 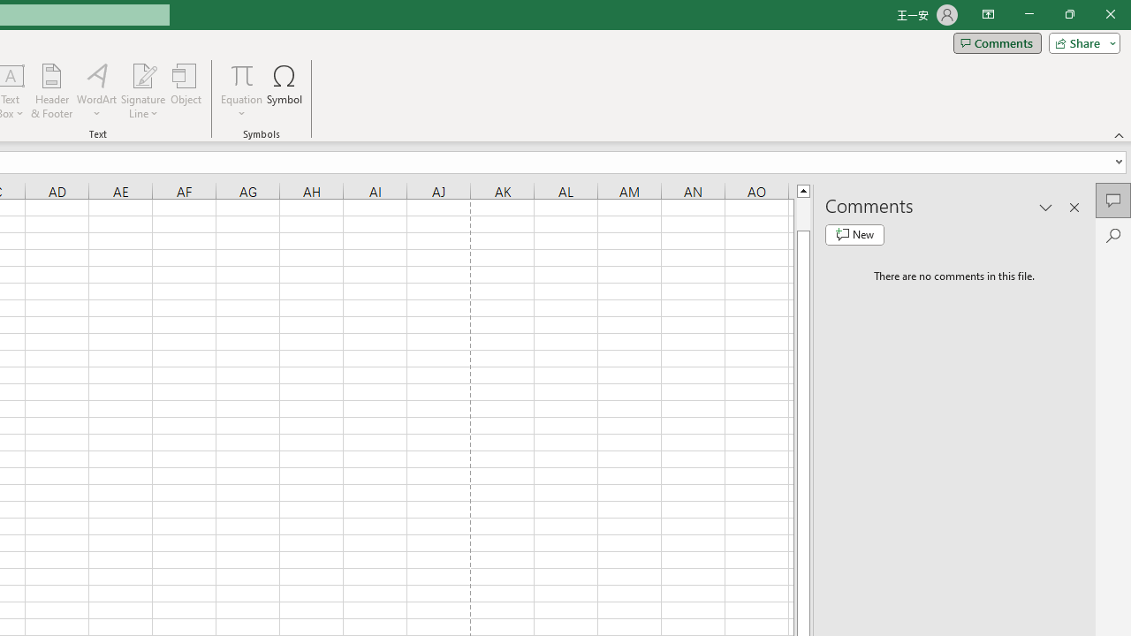 I want to click on Object..., so click(x=186, y=90).